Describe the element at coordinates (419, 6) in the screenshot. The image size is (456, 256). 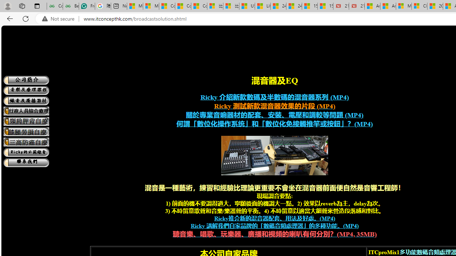
I see `Cloud Computing Services | Microsoft Azure` at that location.